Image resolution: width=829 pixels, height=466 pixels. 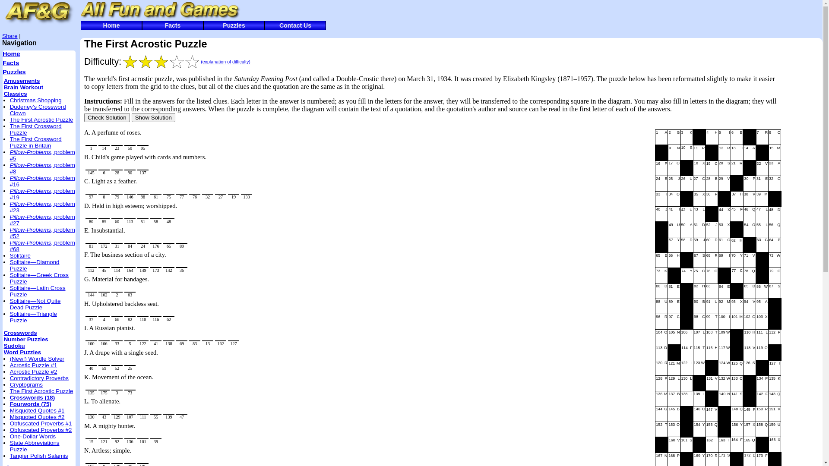 I want to click on 60
D, so click(x=712, y=245).